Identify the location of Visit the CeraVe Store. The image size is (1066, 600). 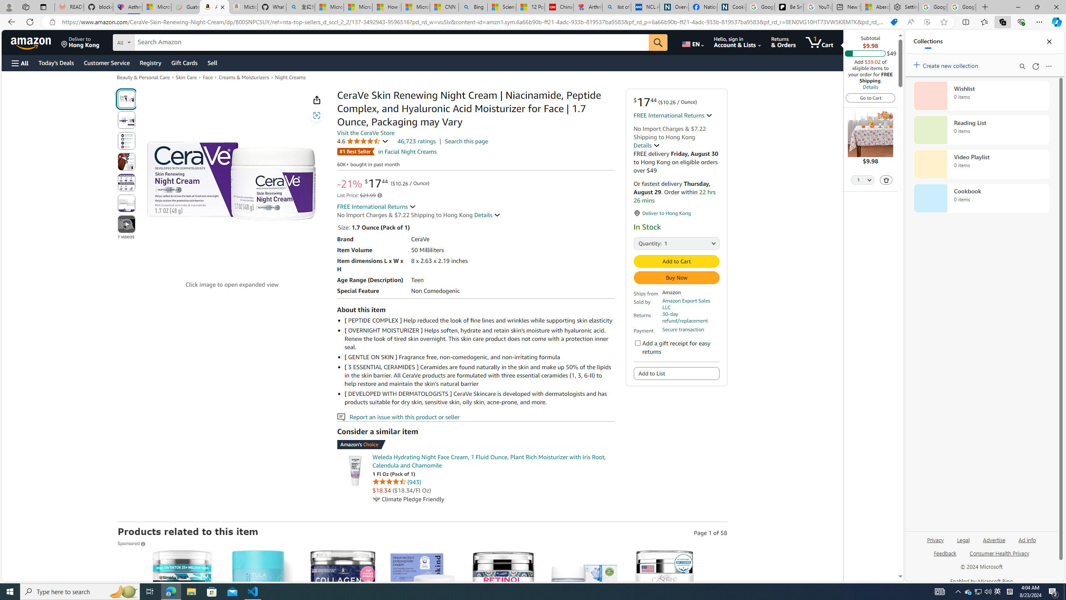
(366, 132).